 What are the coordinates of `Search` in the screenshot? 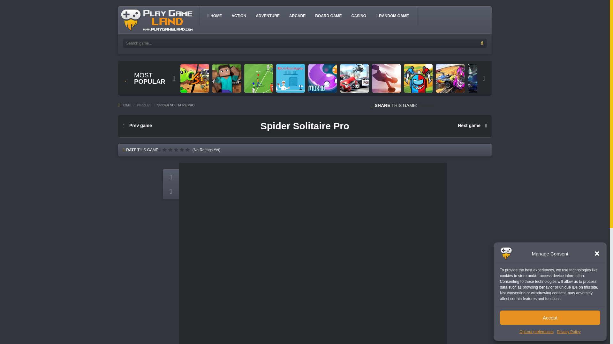 It's located at (482, 43).